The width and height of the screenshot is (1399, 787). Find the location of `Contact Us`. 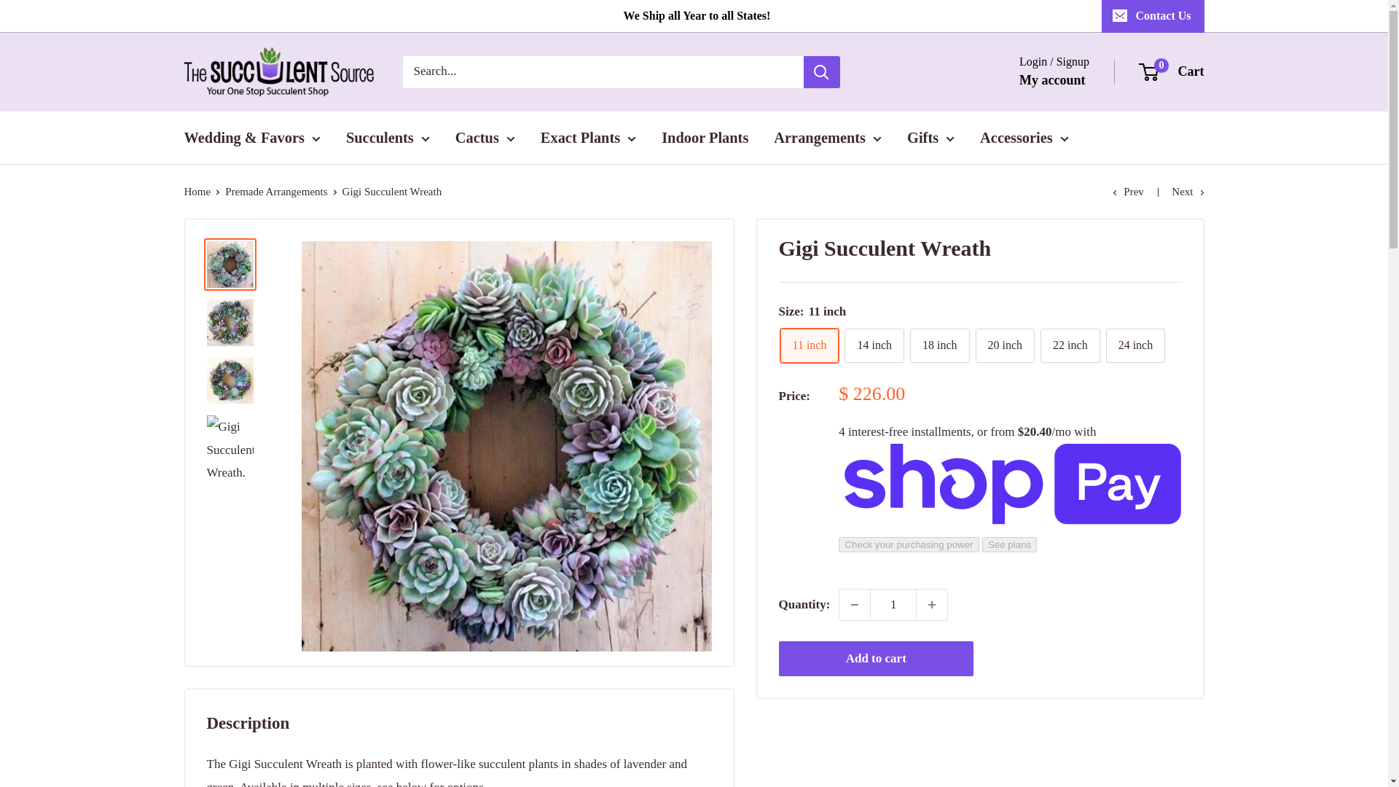

Contact Us is located at coordinates (1153, 16).